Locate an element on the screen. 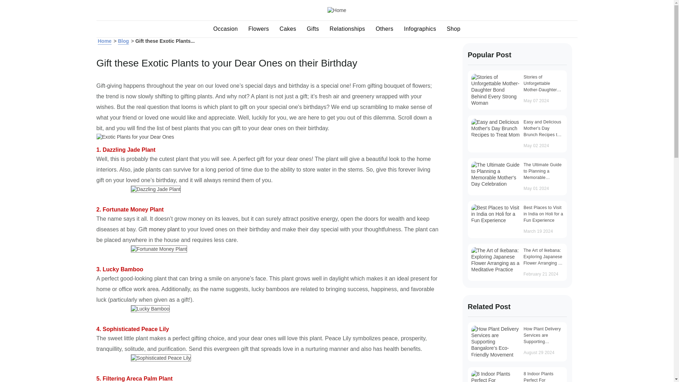 This screenshot has width=679, height=382. Sophisticated Peace Lily is located at coordinates (161, 358).